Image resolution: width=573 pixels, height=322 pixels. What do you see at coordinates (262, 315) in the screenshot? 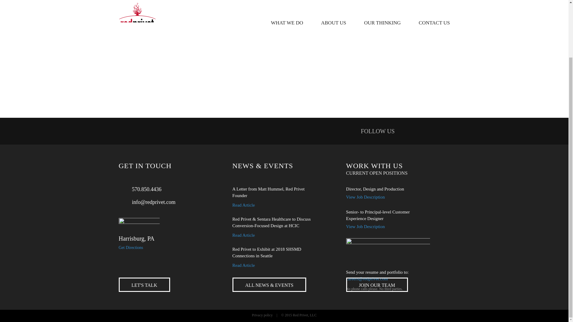
I see `Privacy policy` at bounding box center [262, 315].